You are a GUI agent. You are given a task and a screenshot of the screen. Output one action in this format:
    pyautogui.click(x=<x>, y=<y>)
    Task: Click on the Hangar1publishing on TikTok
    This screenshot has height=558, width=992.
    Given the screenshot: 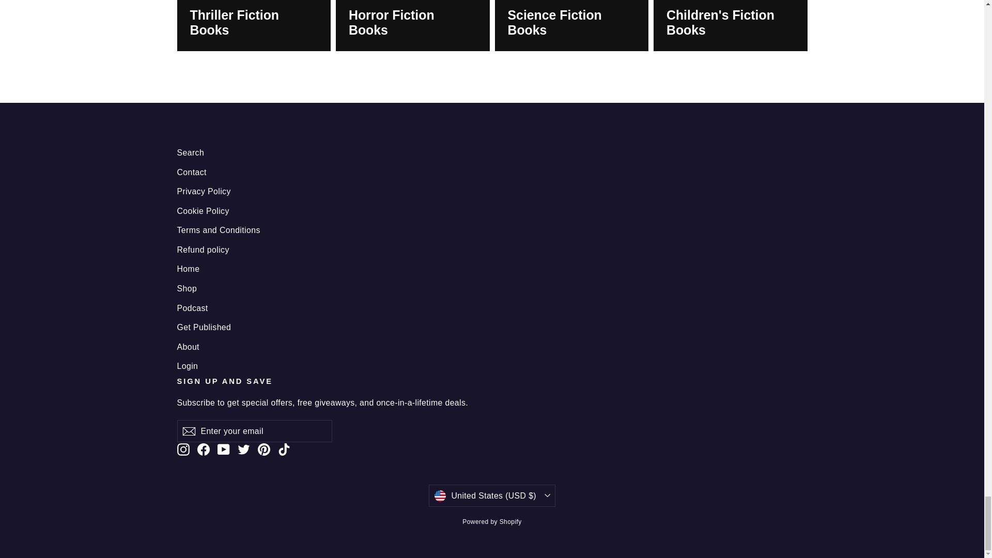 What is the action you would take?
    pyautogui.click(x=284, y=450)
    